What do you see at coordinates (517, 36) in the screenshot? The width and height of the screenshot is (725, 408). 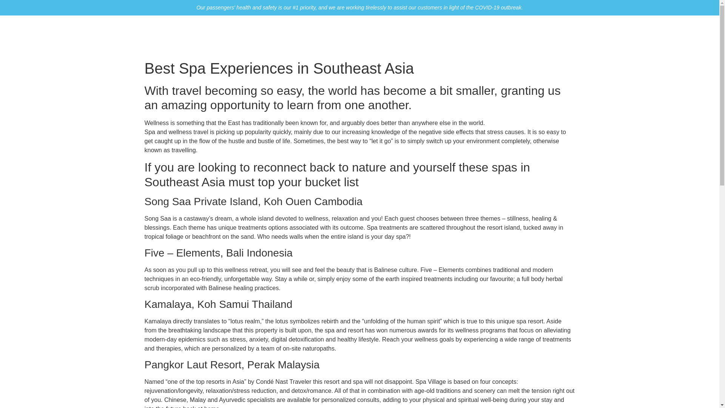 I see `Blogs` at bounding box center [517, 36].